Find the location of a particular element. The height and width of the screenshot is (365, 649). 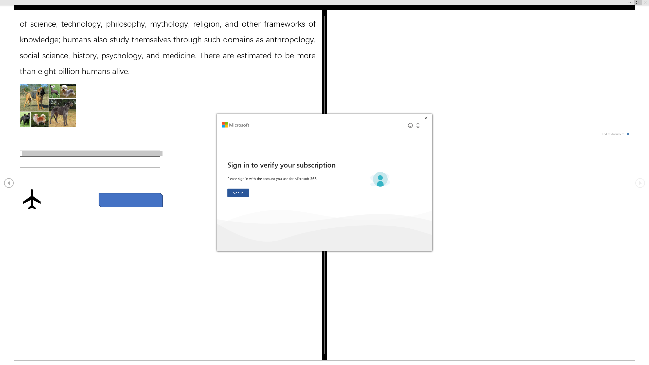

Rectangle: Diagonal Corners Snipped 2 is located at coordinates (131, 200).